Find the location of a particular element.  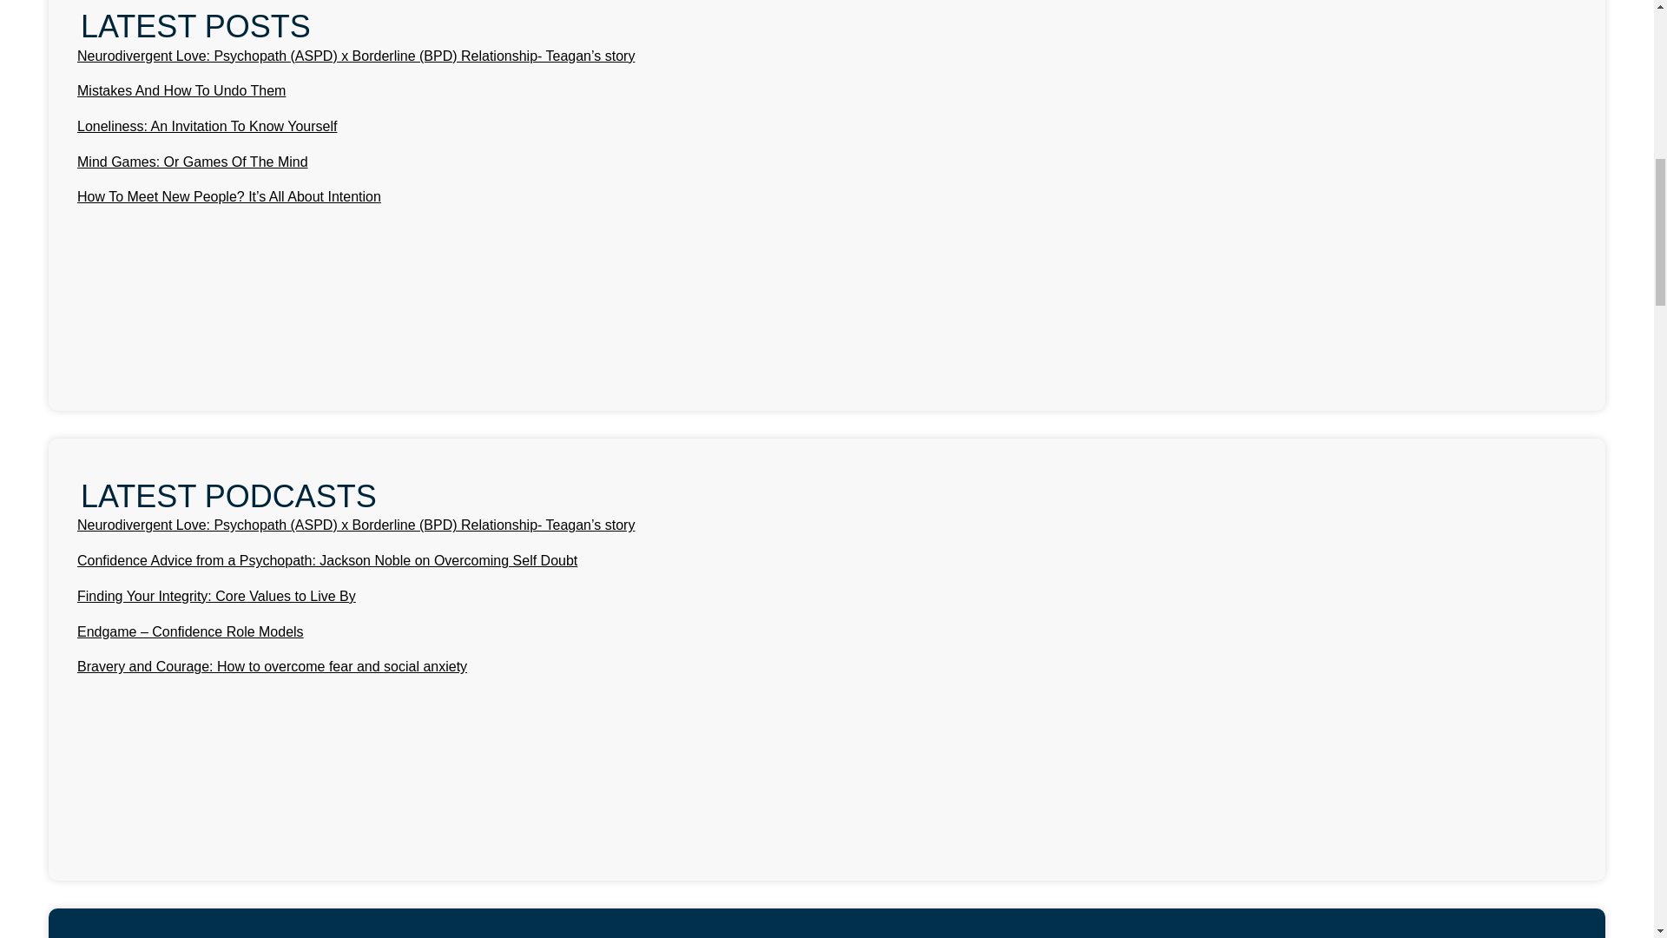

Mistakes And How To Undo Them is located at coordinates (181, 90).